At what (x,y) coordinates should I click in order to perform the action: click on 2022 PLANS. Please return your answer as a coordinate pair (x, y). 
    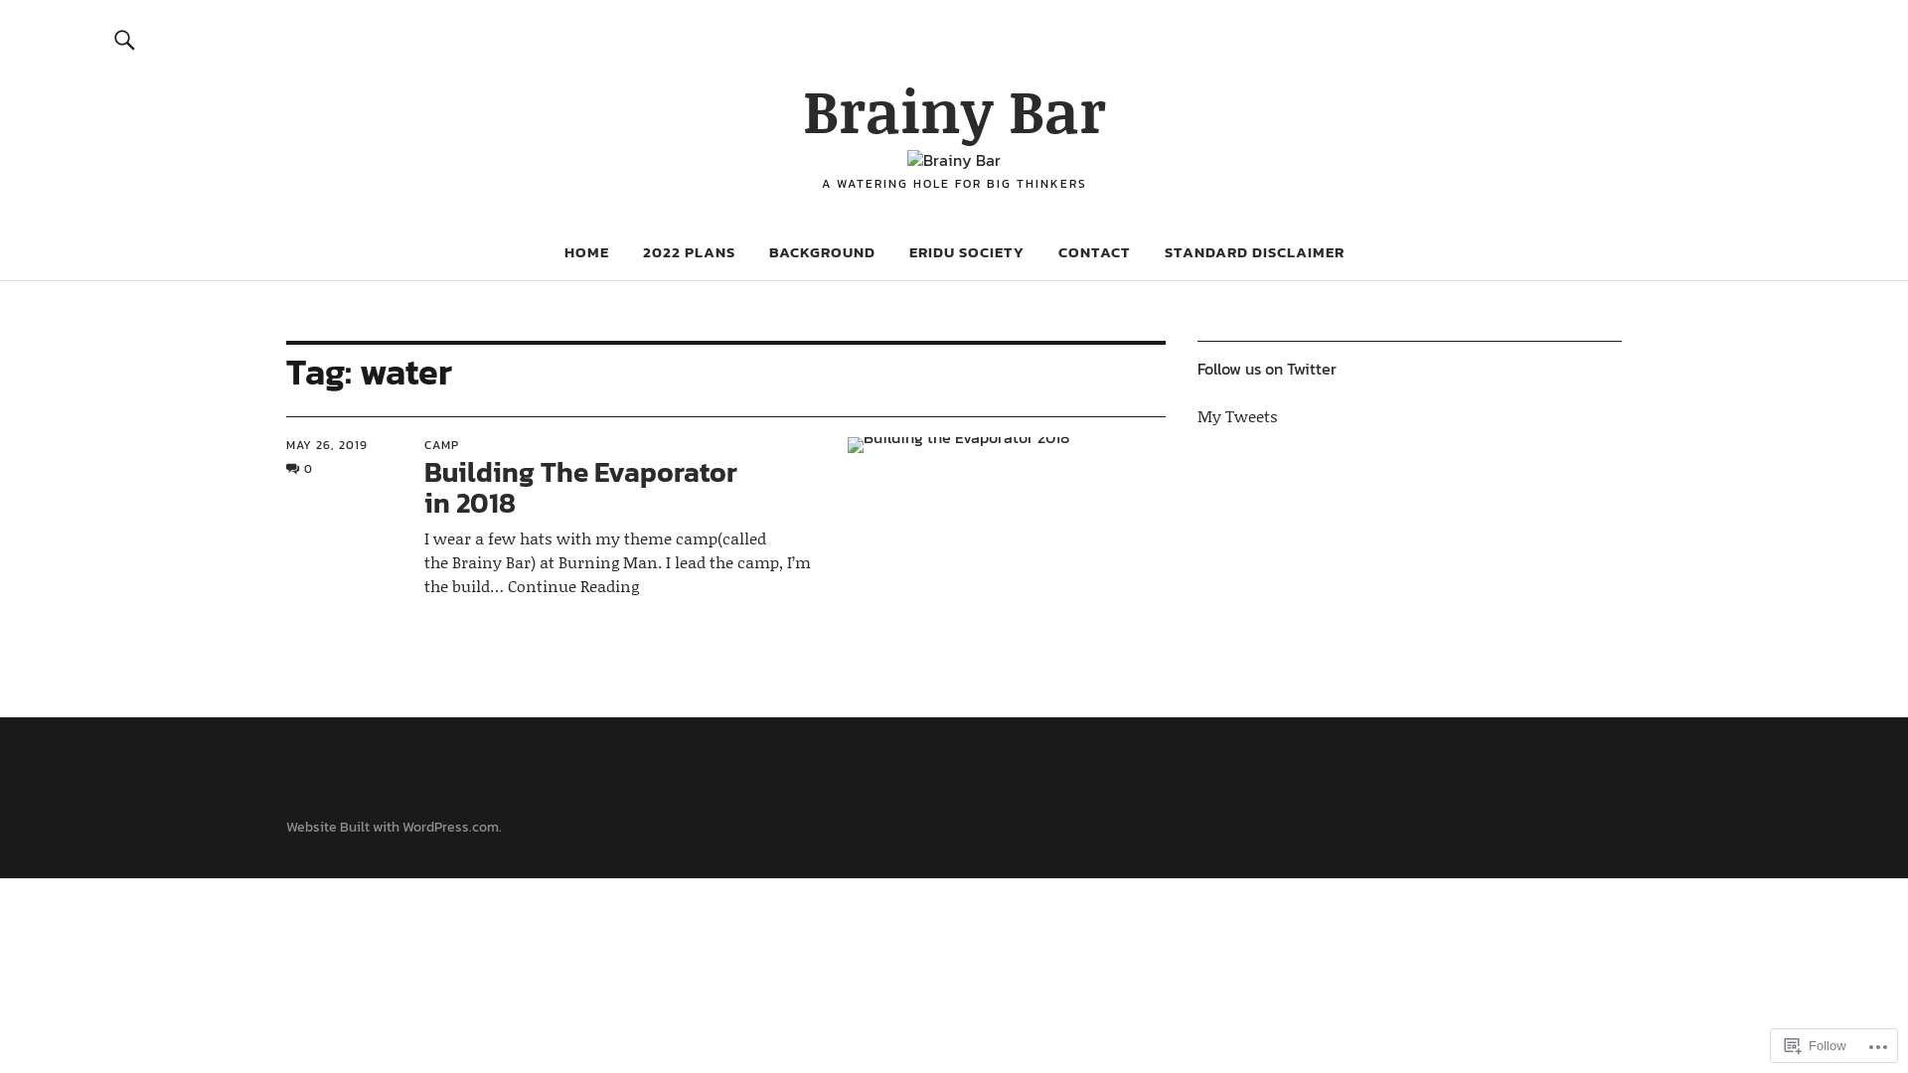
    Looking at the image, I should click on (688, 252).